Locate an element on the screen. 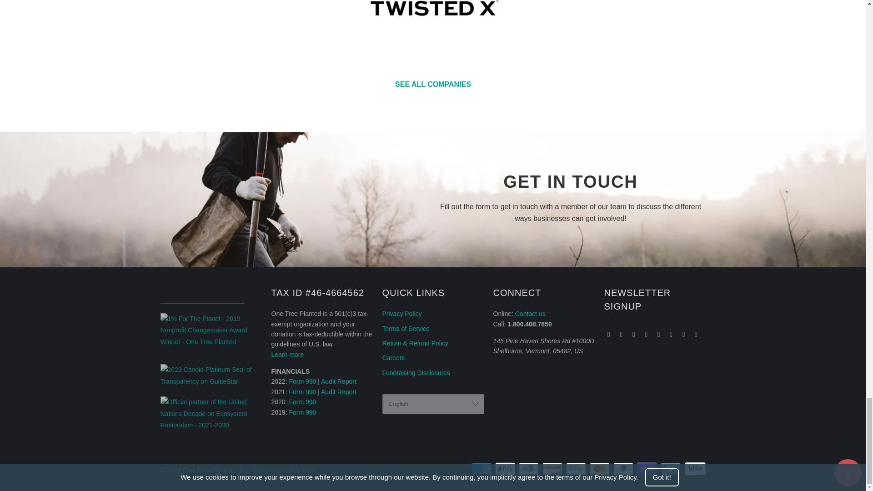  Mastercard is located at coordinates (601, 469).